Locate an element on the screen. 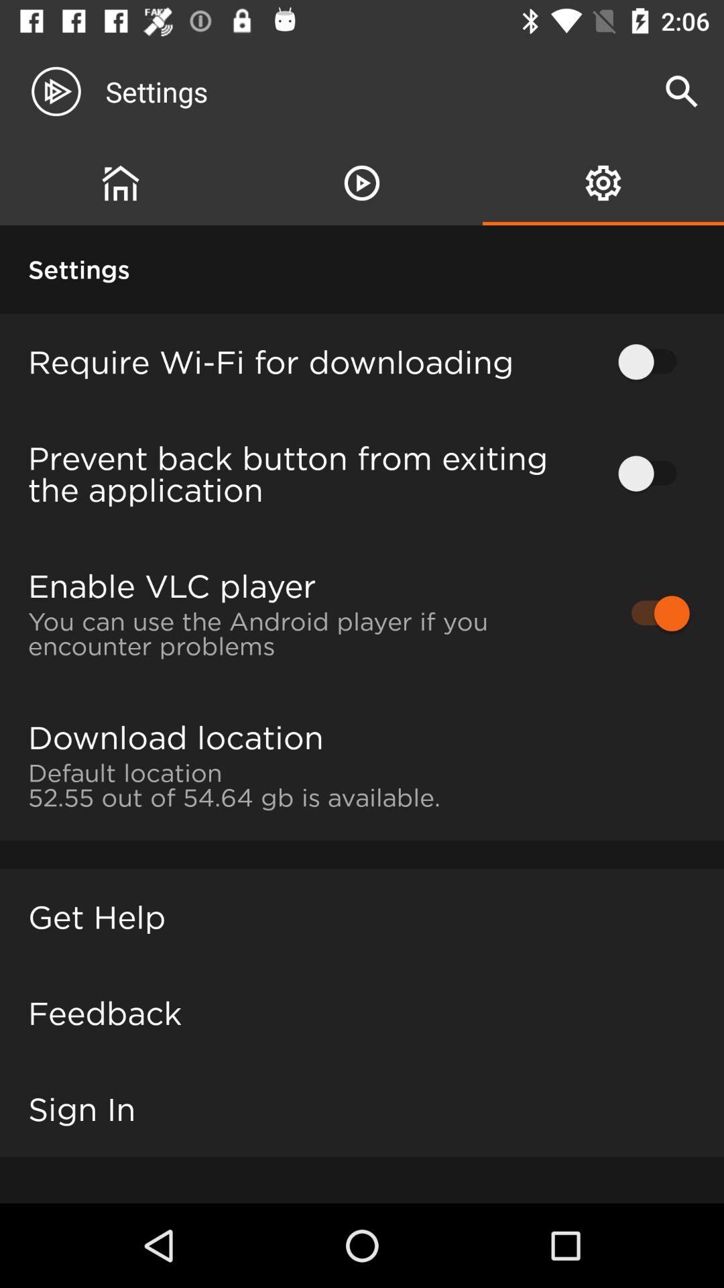  click on the search icon on the top right corner is located at coordinates (681, 91).